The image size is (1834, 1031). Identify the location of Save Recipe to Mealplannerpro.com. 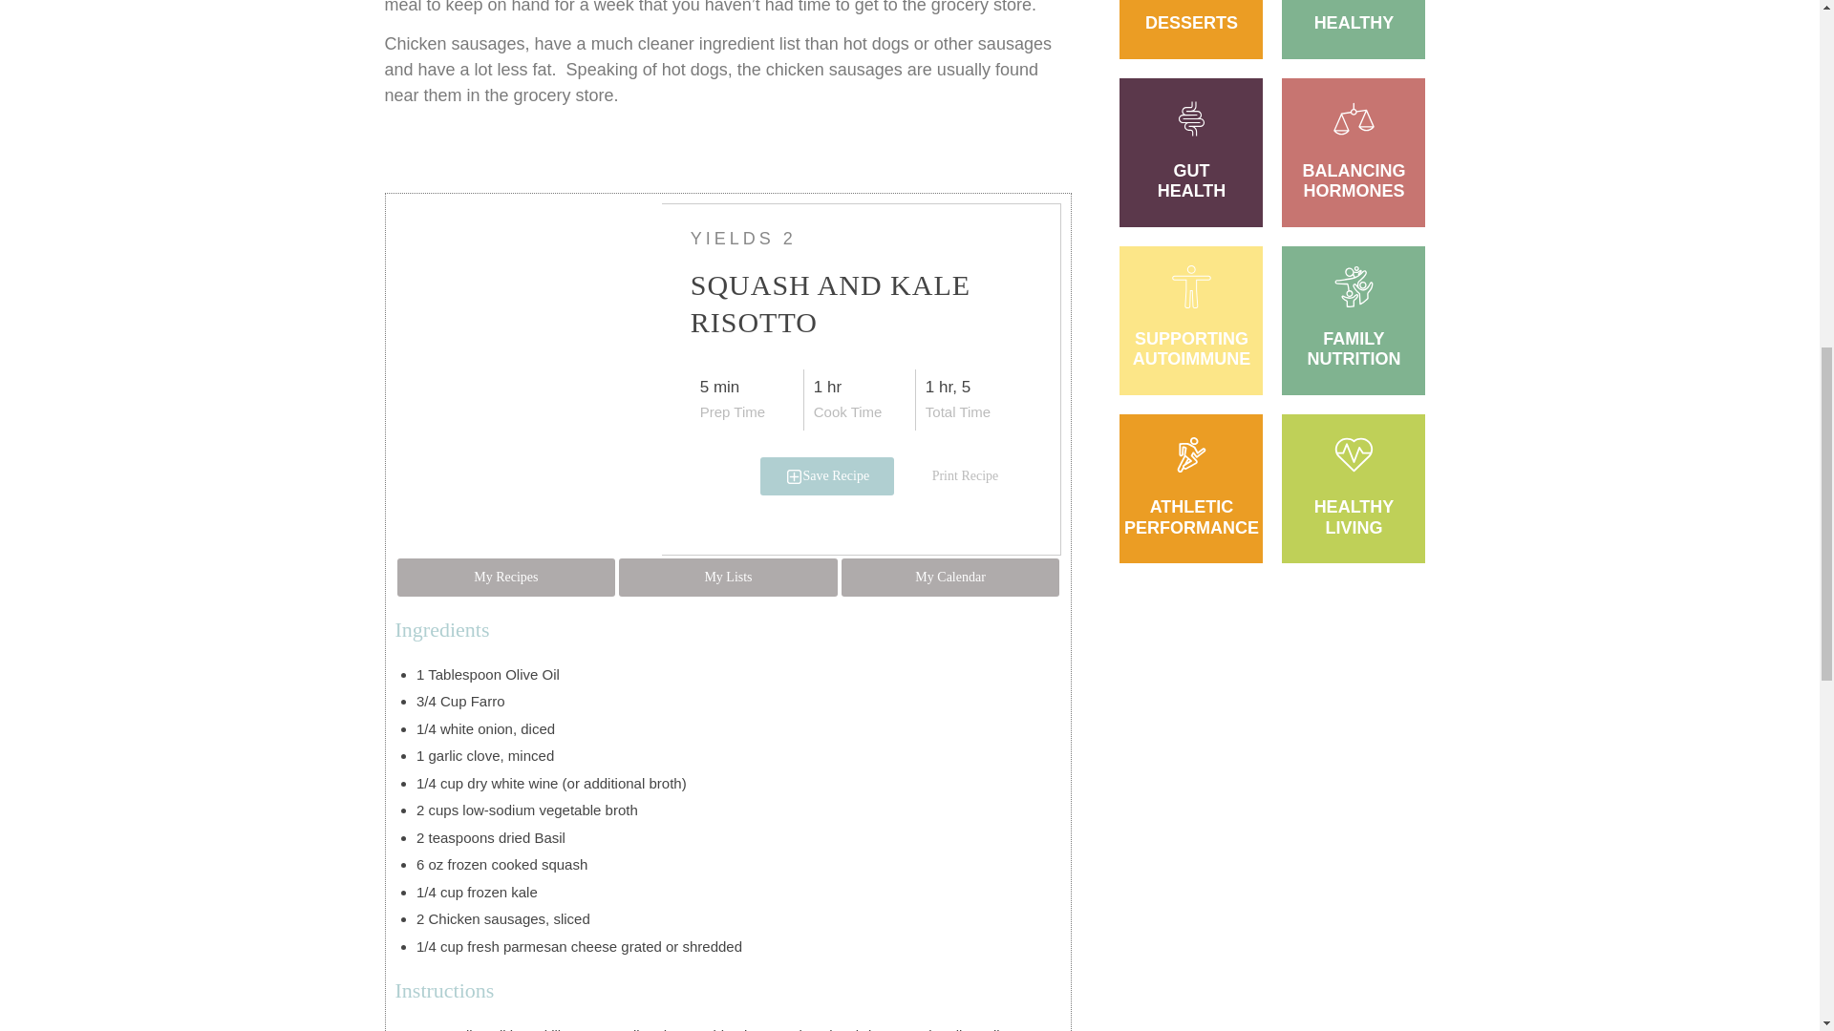
(827, 476).